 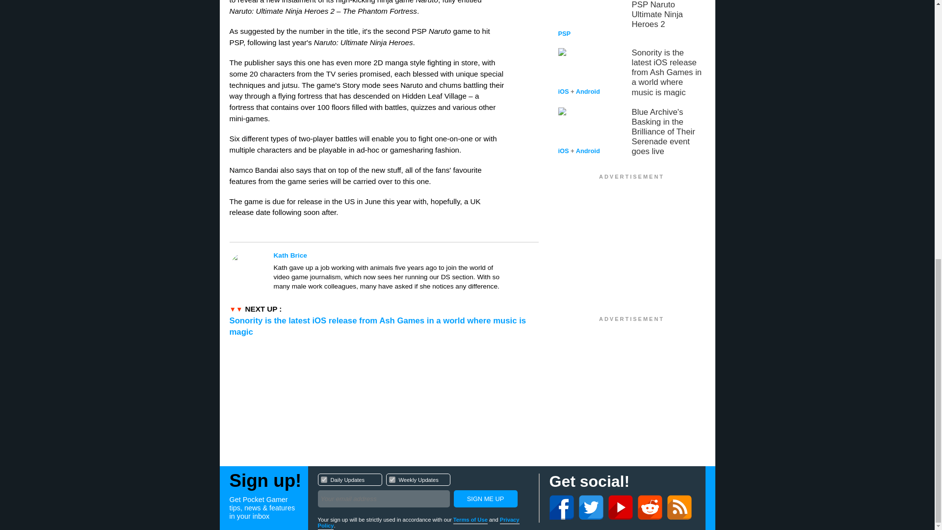 I want to click on 2, so click(x=324, y=479).